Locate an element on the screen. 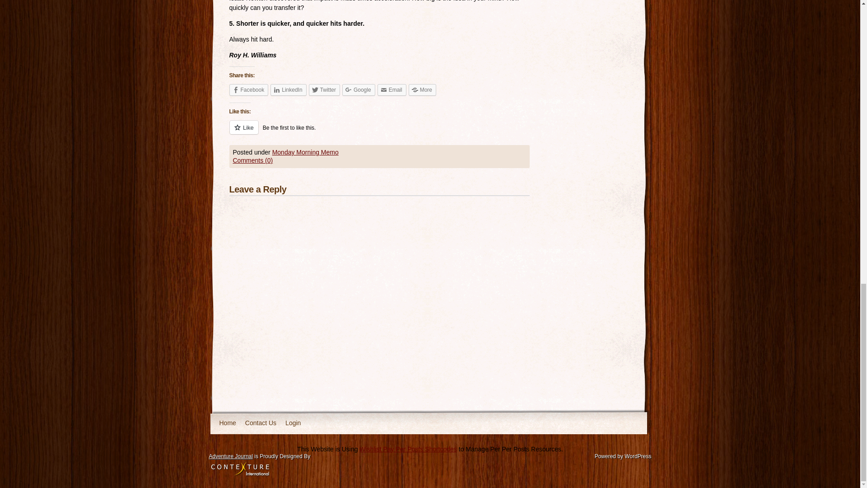  LinkedIn is located at coordinates (288, 89).